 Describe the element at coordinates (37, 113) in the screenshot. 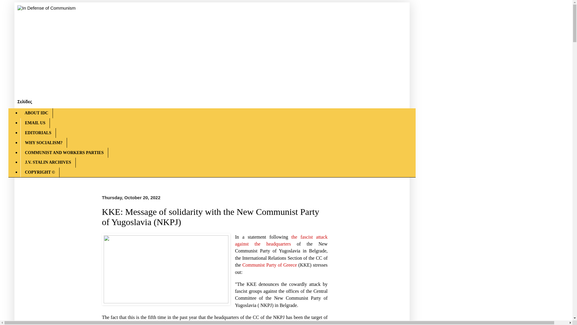

I see `ABOUT IDC` at that location.